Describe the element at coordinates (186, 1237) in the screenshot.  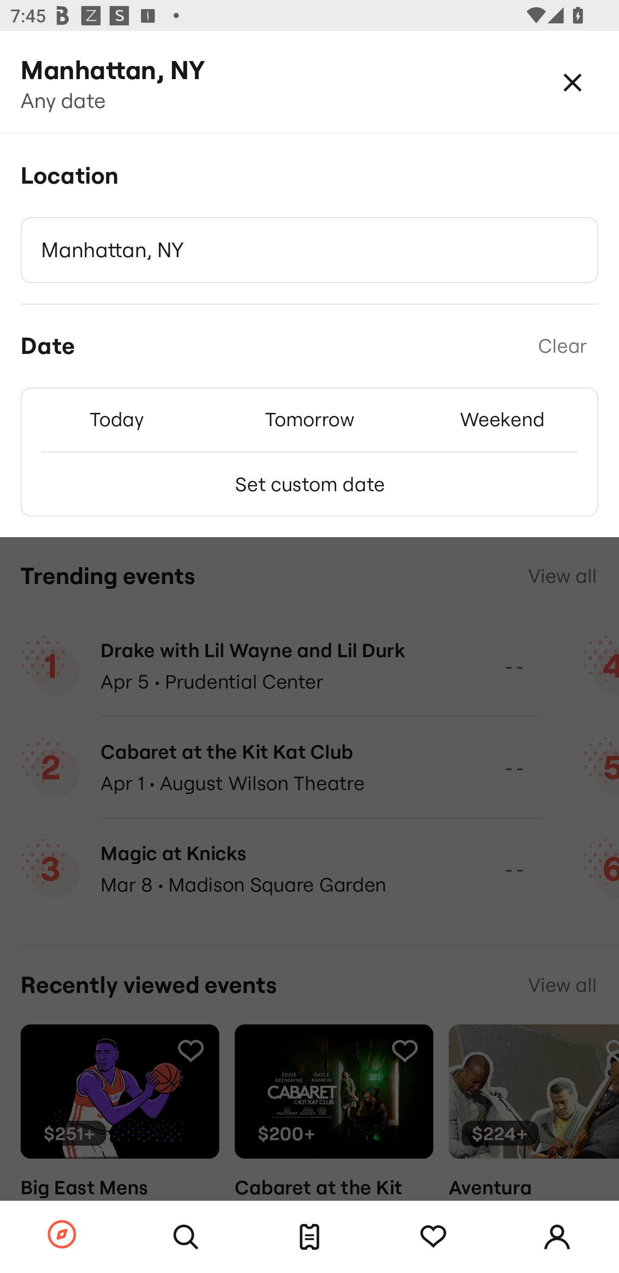
I see `Search` at that location.